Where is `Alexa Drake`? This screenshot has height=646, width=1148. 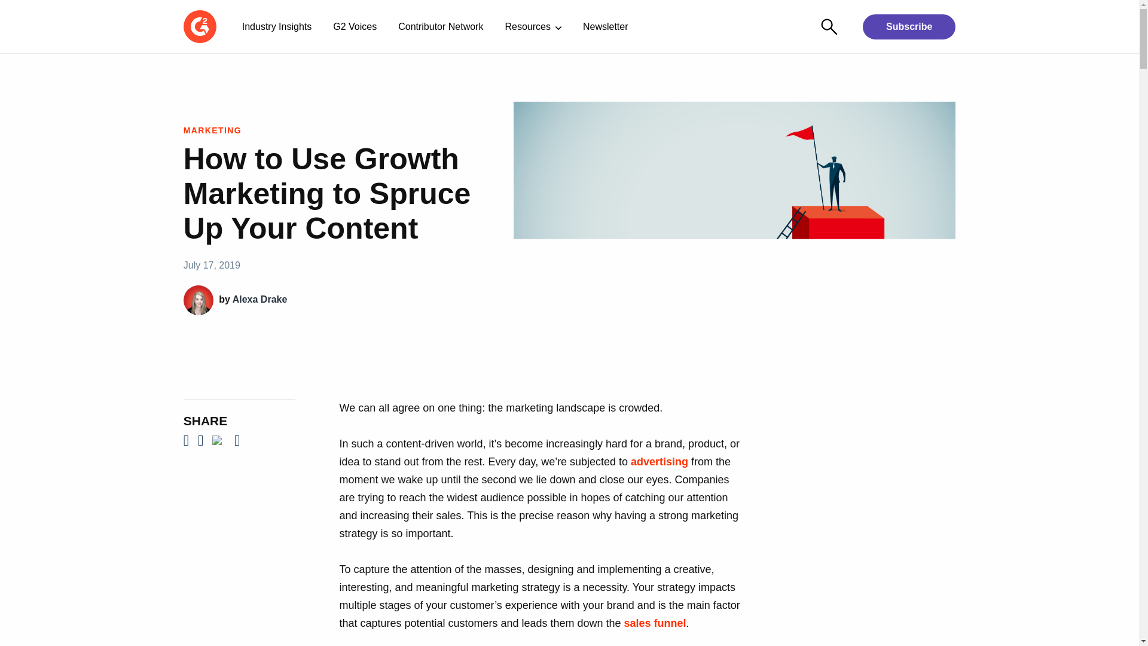 Alexa Drake is located at coordinates (260, 299).